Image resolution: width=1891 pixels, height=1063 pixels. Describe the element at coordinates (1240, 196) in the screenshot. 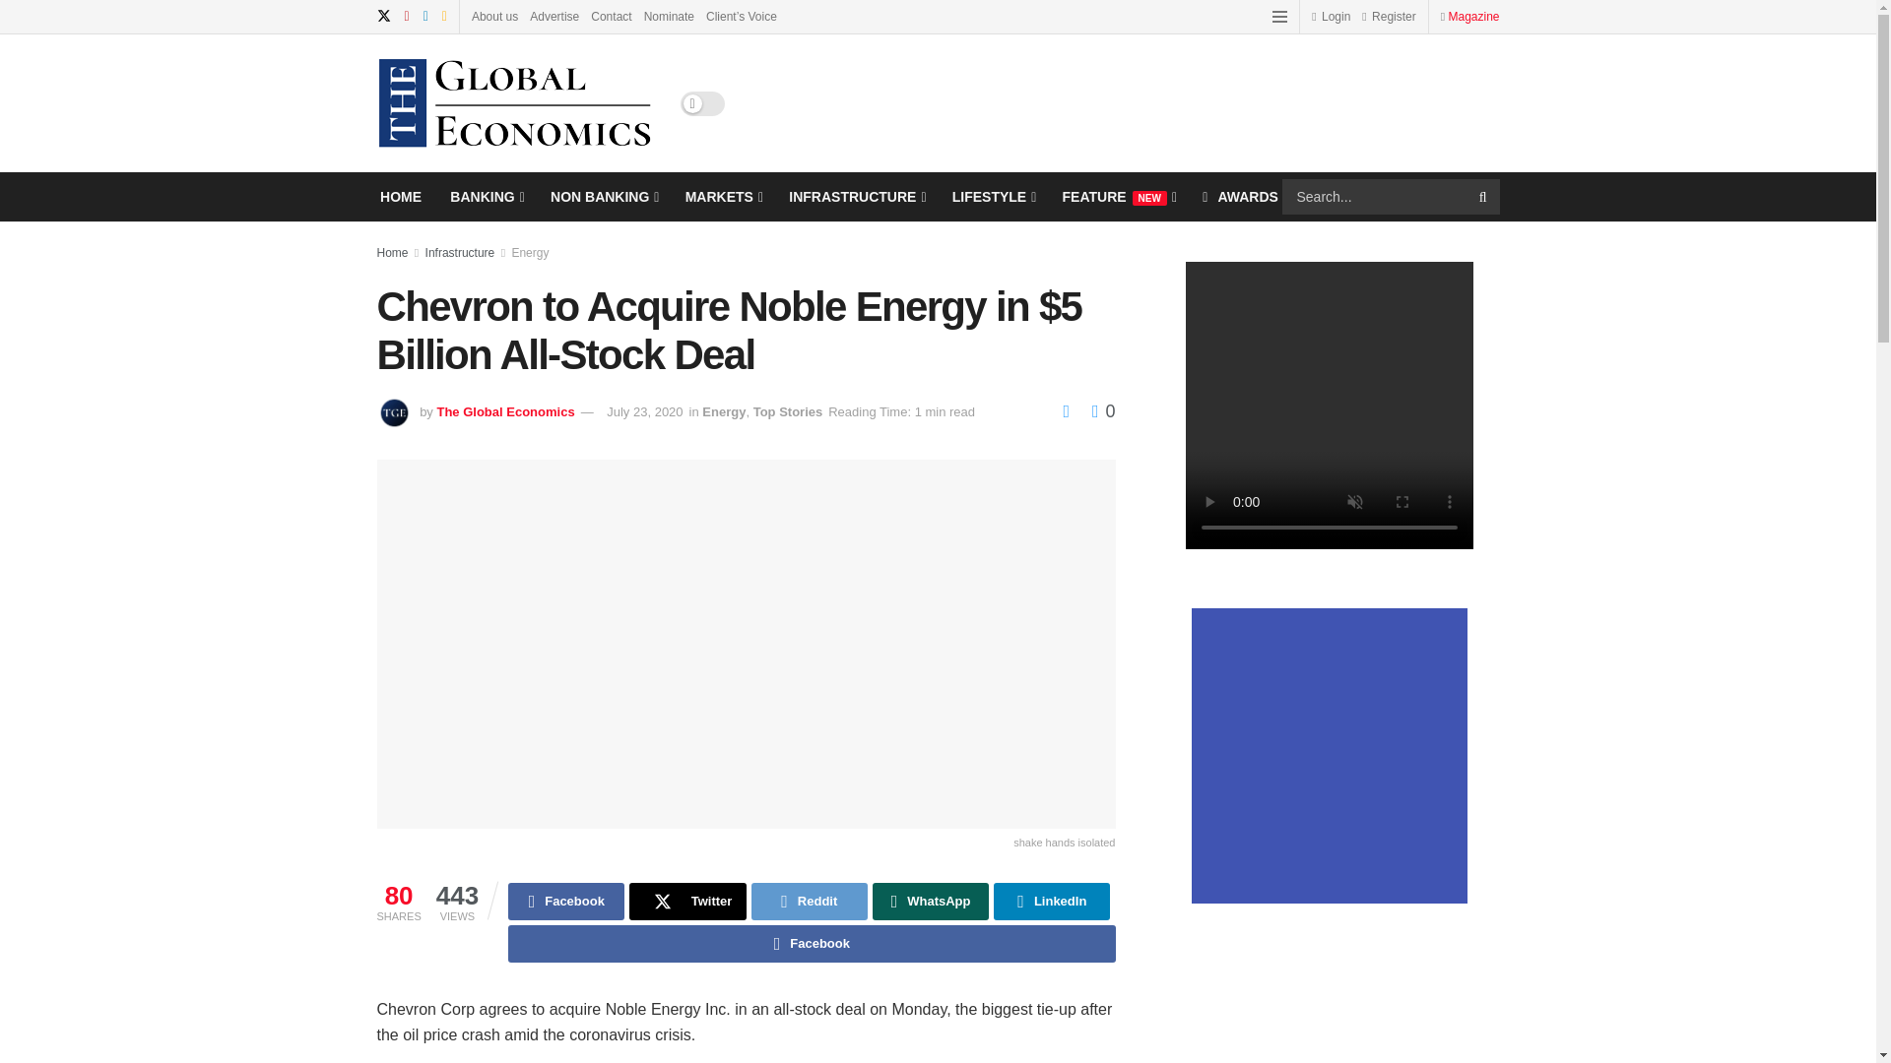

I see `AWARDS` at that location.